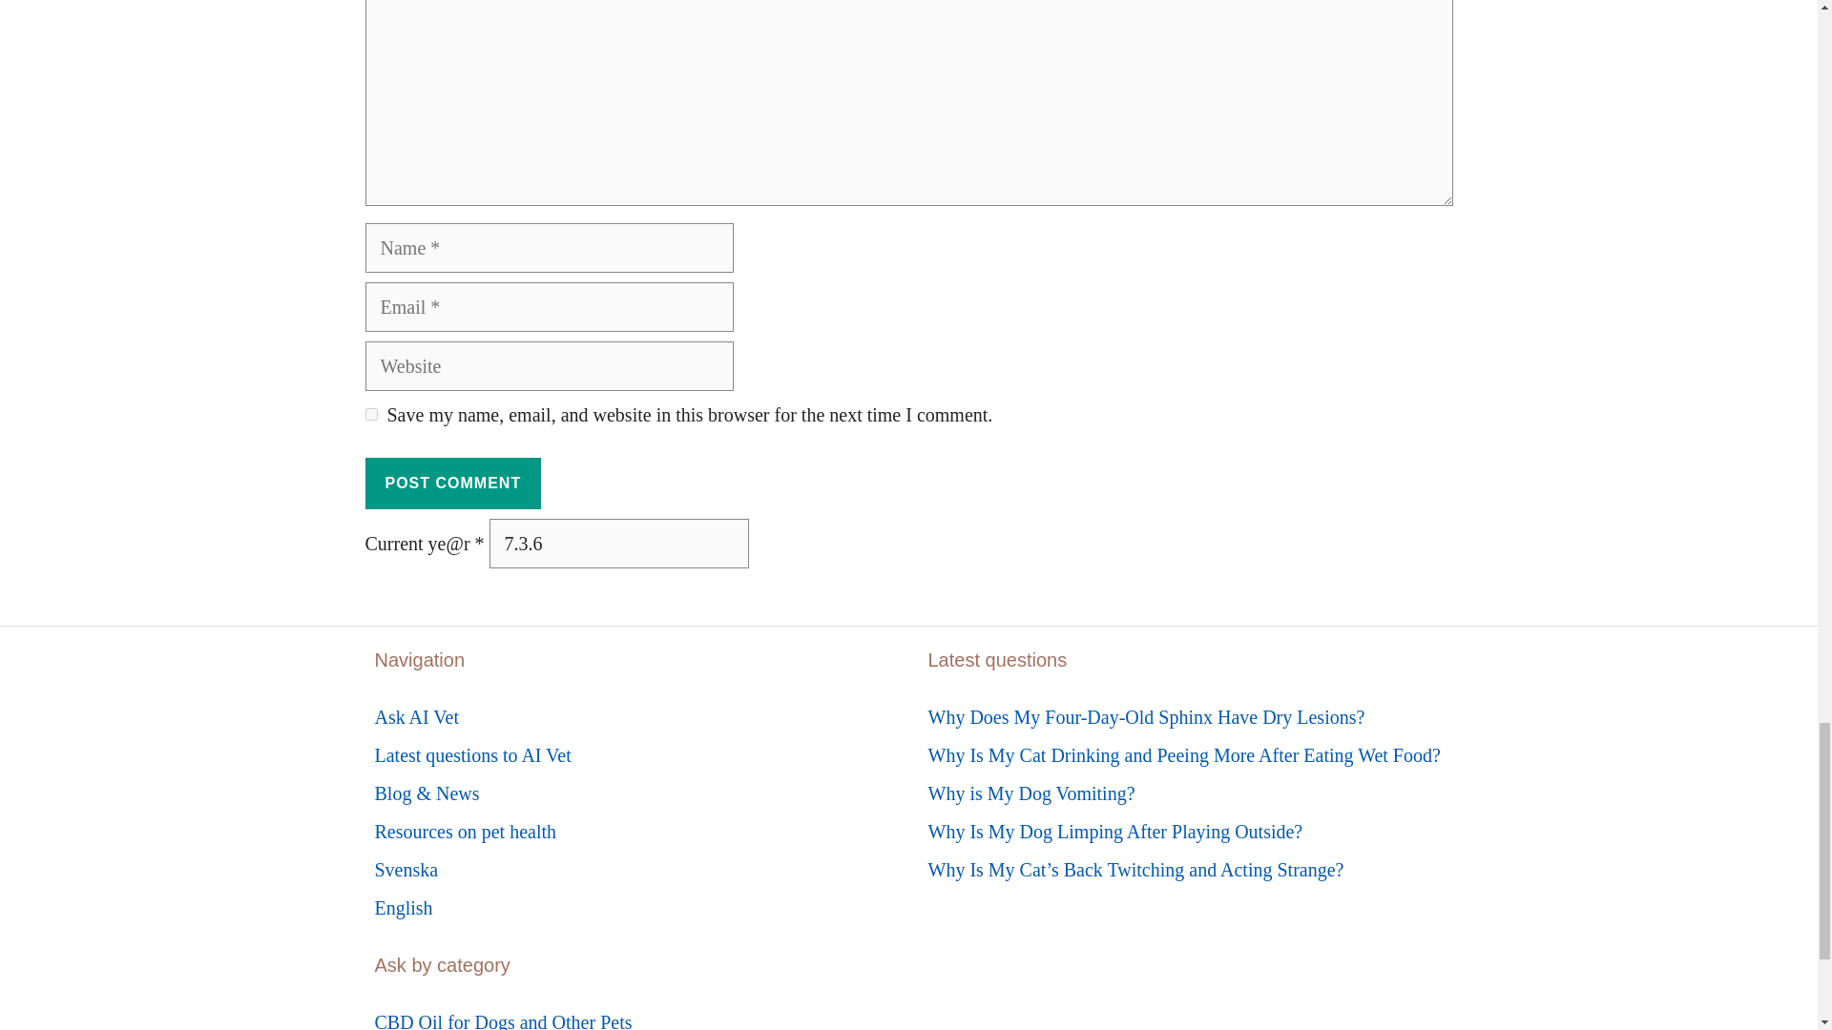 This screenshot has height=1030, width=1832. Describe the element at coordinates (618, 544) in the screenshot. I see `7.3.6` at that location.